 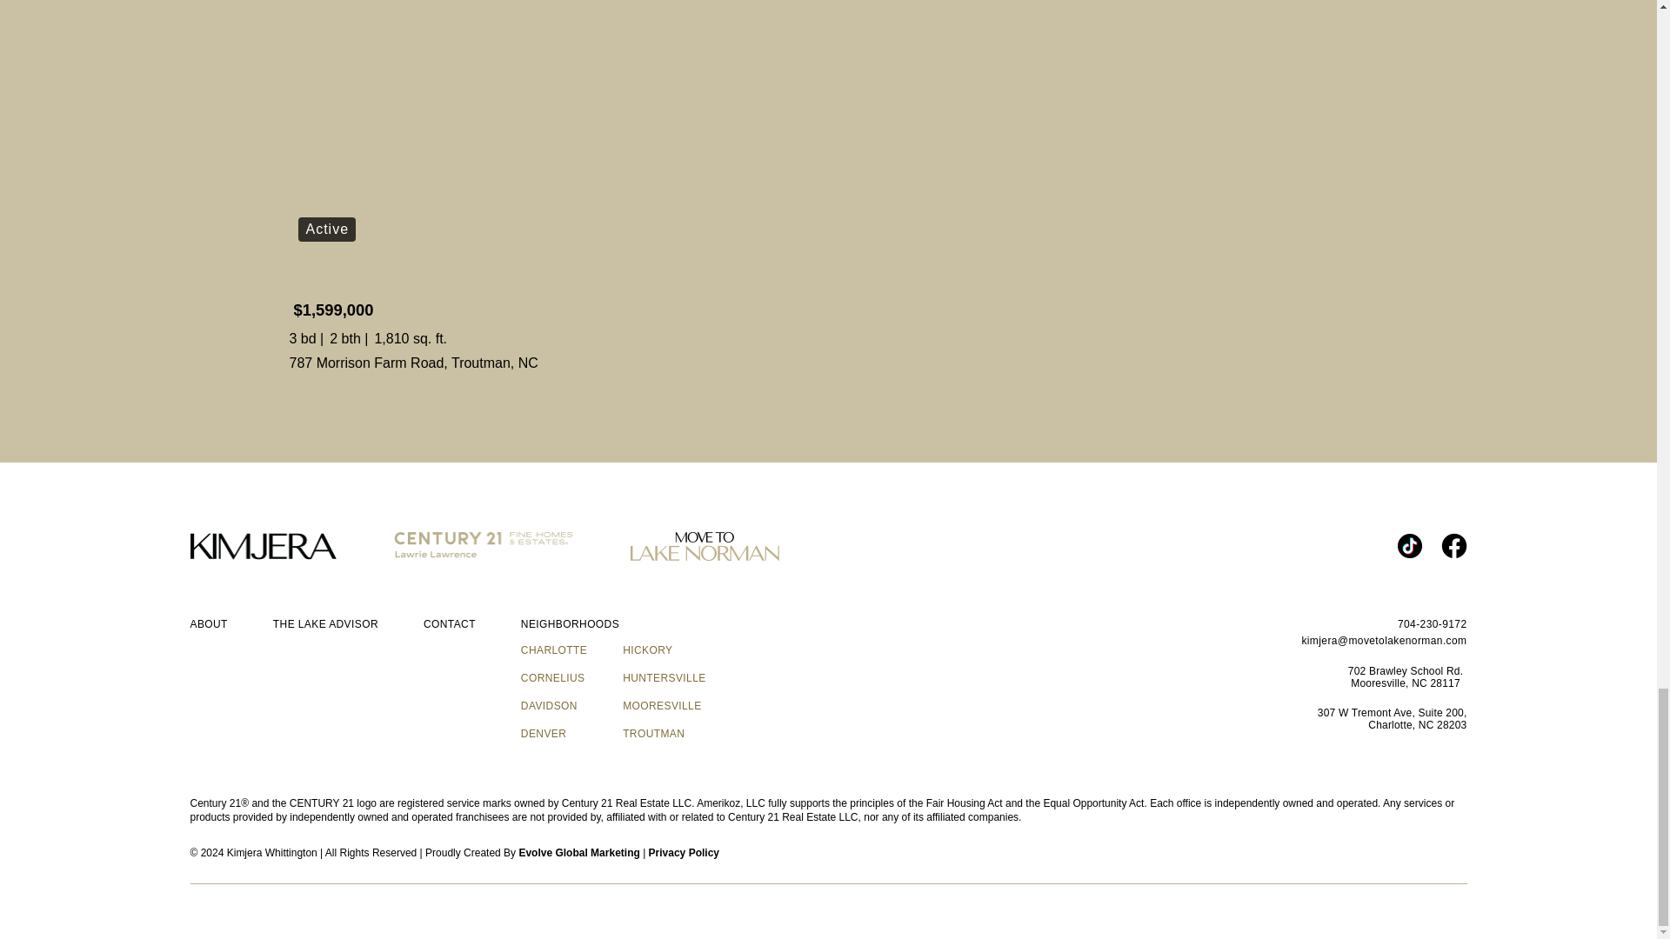 I want to click on THE LAKE ADVISOR, so click(x=325, y=624).